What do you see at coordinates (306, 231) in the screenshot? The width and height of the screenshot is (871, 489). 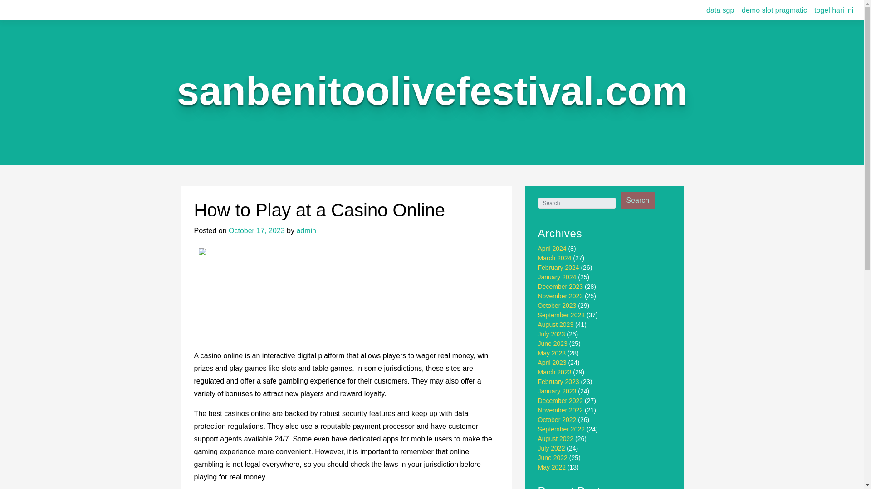 I see `admin` at bounding box center [306, 231].